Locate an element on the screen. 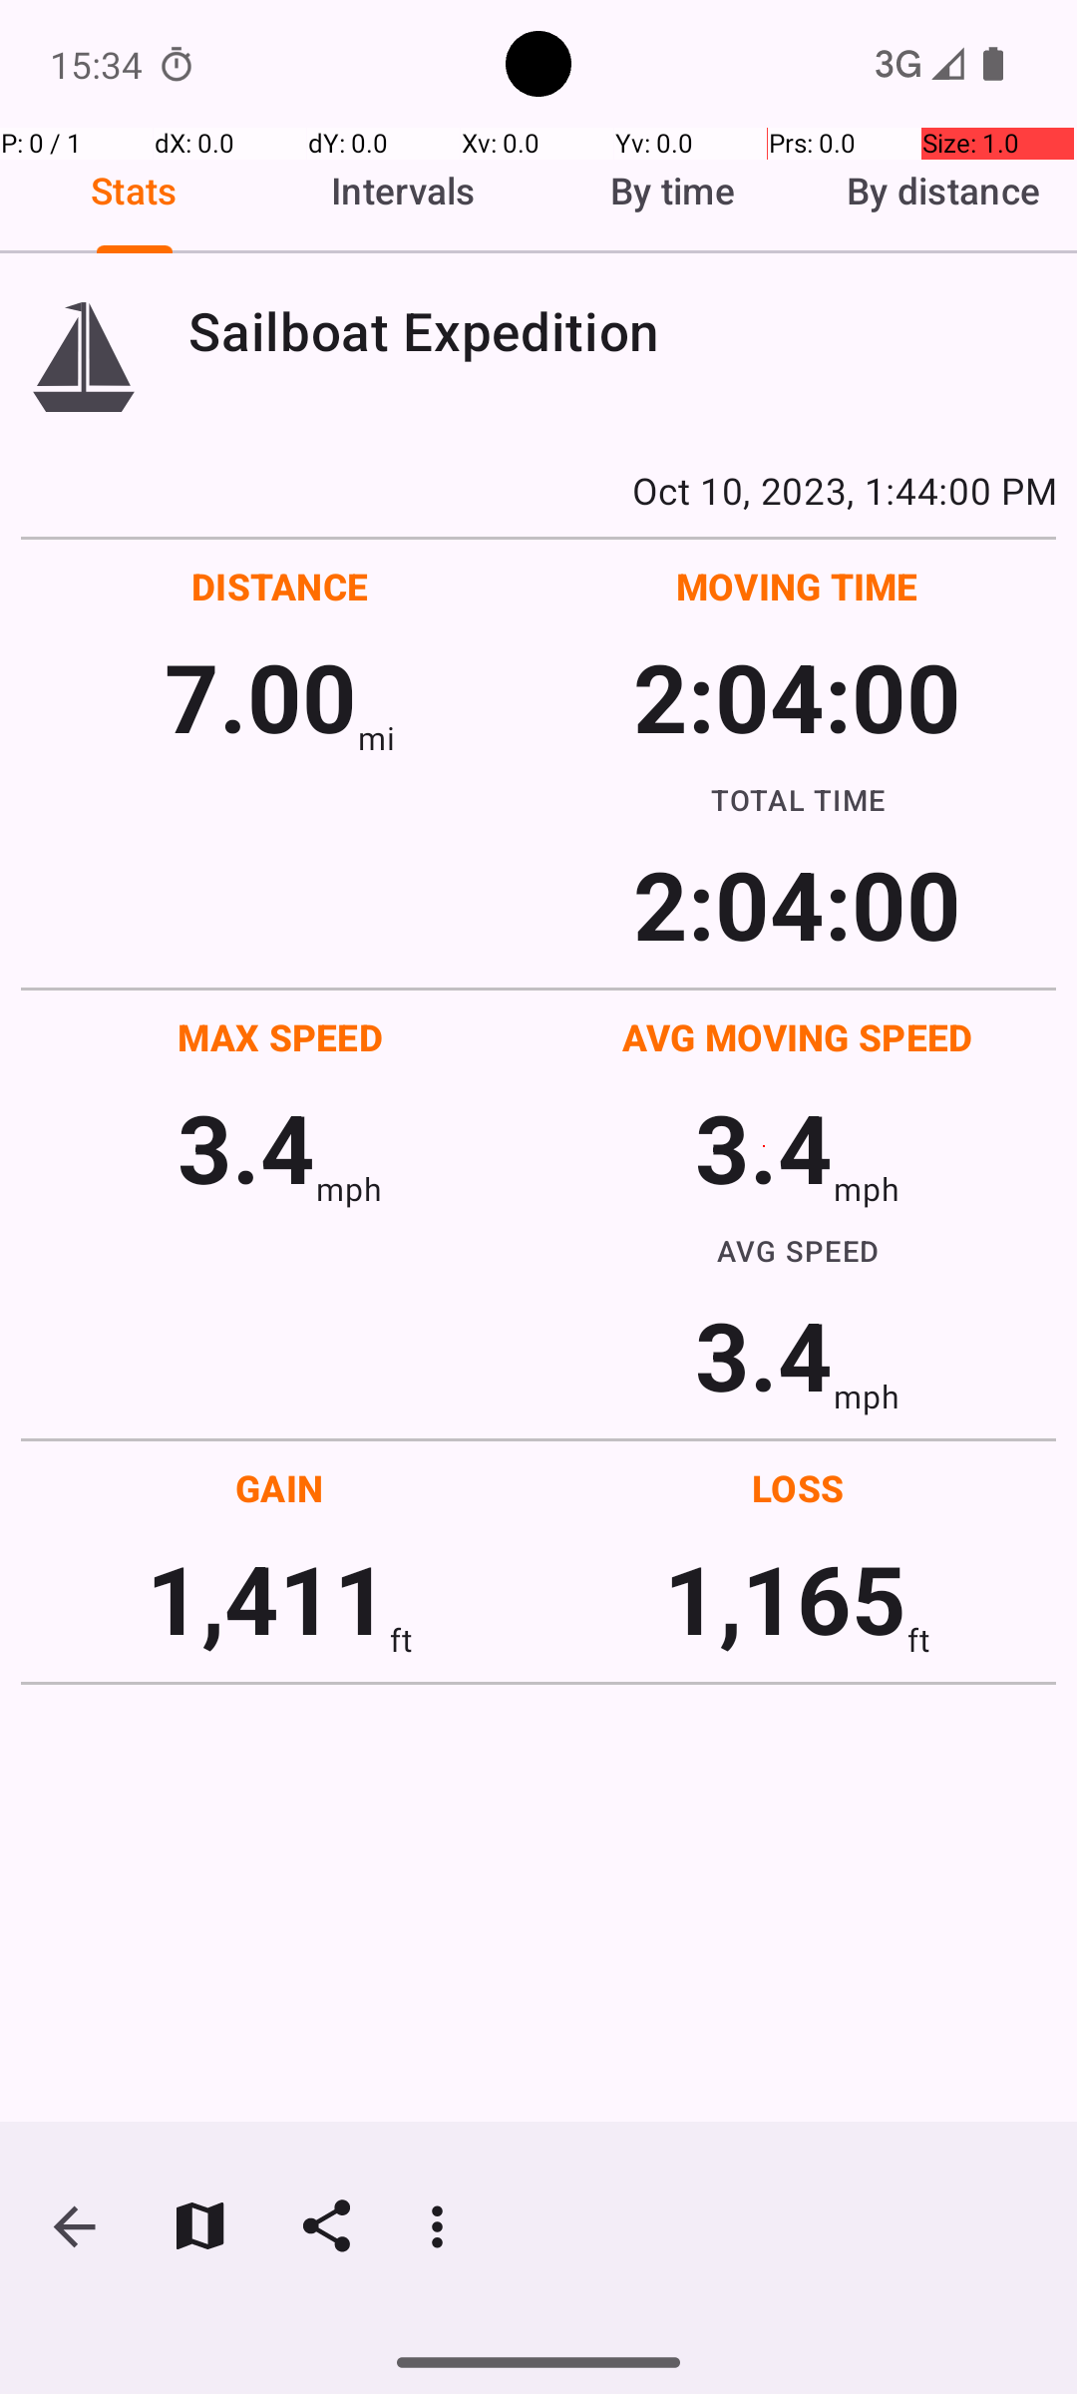 The image size is (1077, 2394). 3.4 is located at coordinates (246, 1147).